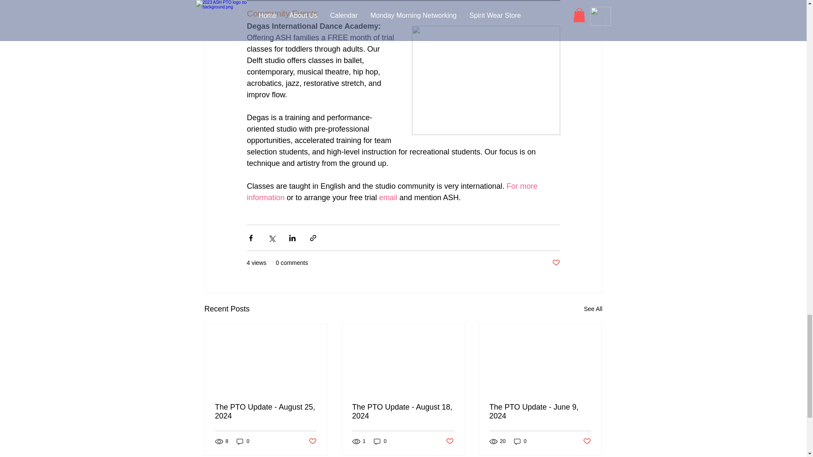 The width and height of the screenshot is (813, 457). I want to click on The PTO Update - August 25, 2024, so click(266, 411).